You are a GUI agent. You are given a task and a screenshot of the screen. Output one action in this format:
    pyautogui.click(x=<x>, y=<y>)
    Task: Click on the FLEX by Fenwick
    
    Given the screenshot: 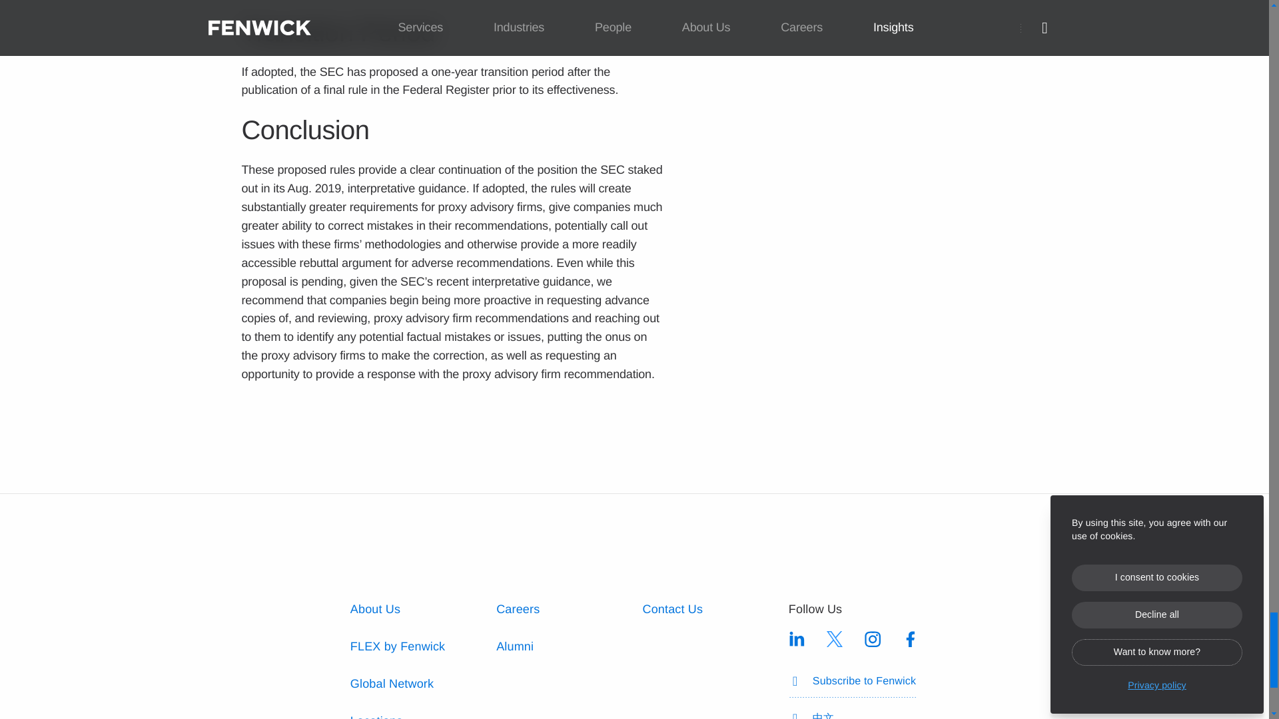 What is the action you would take?
    pyautogui.click(x=398, y=646)
    